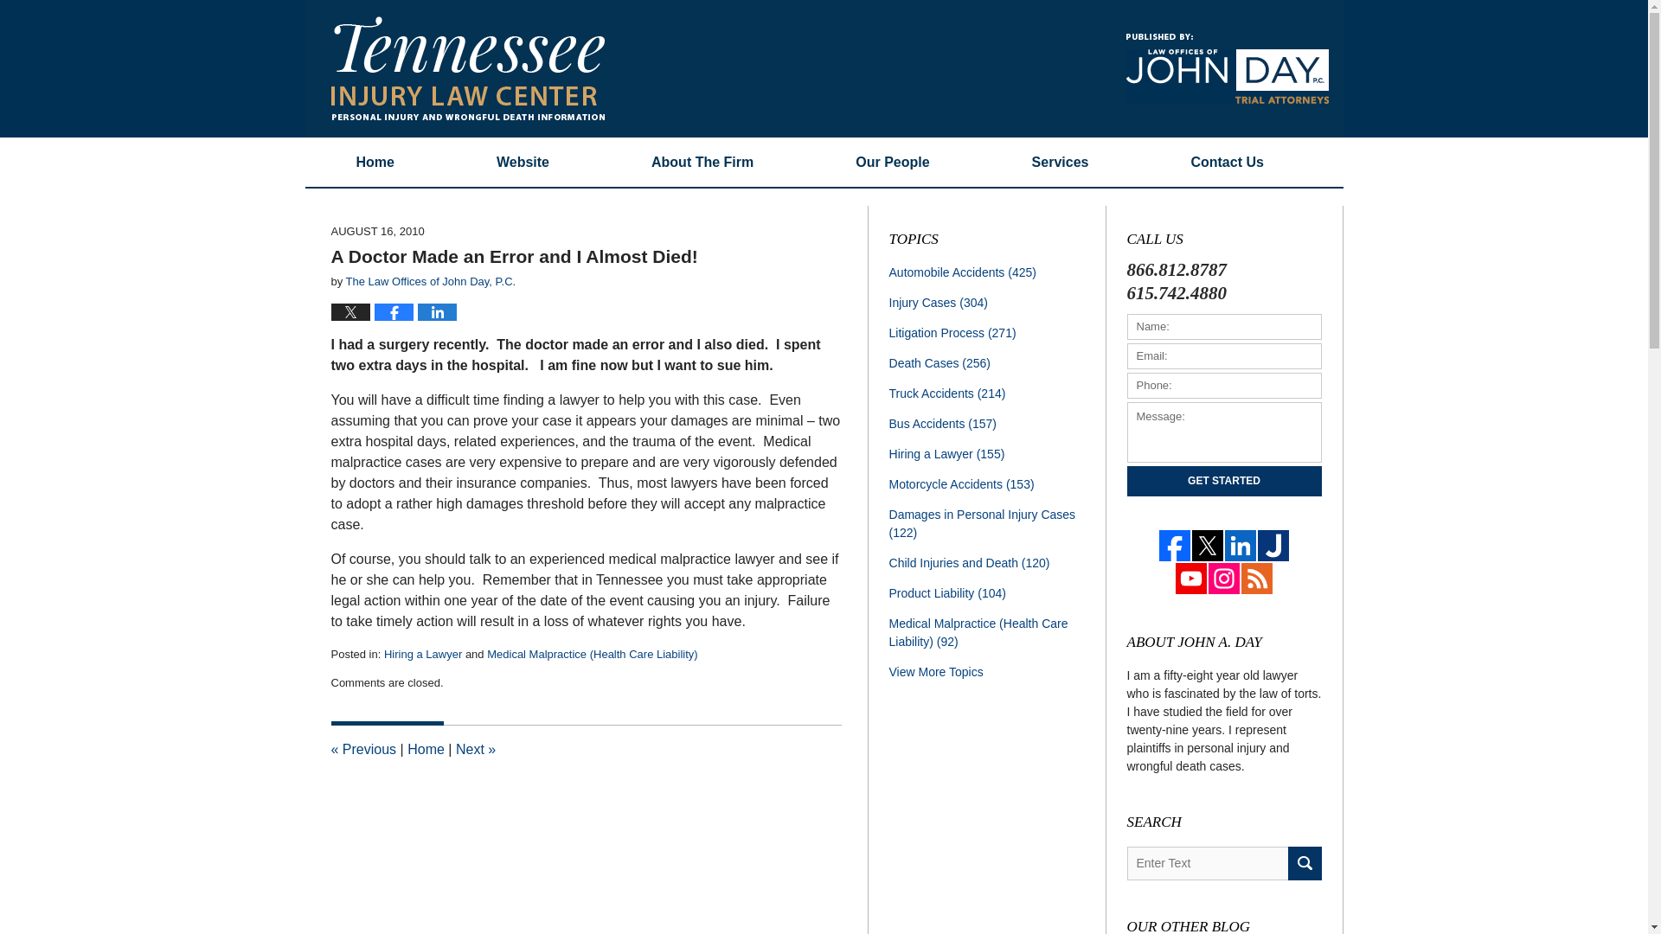 This screenshot has height=934, width=1661. What do you see at coordinates (363, 749) in the screenshot?
I see `Will My Case Go to Trial?` at bounding box center [363, 749].